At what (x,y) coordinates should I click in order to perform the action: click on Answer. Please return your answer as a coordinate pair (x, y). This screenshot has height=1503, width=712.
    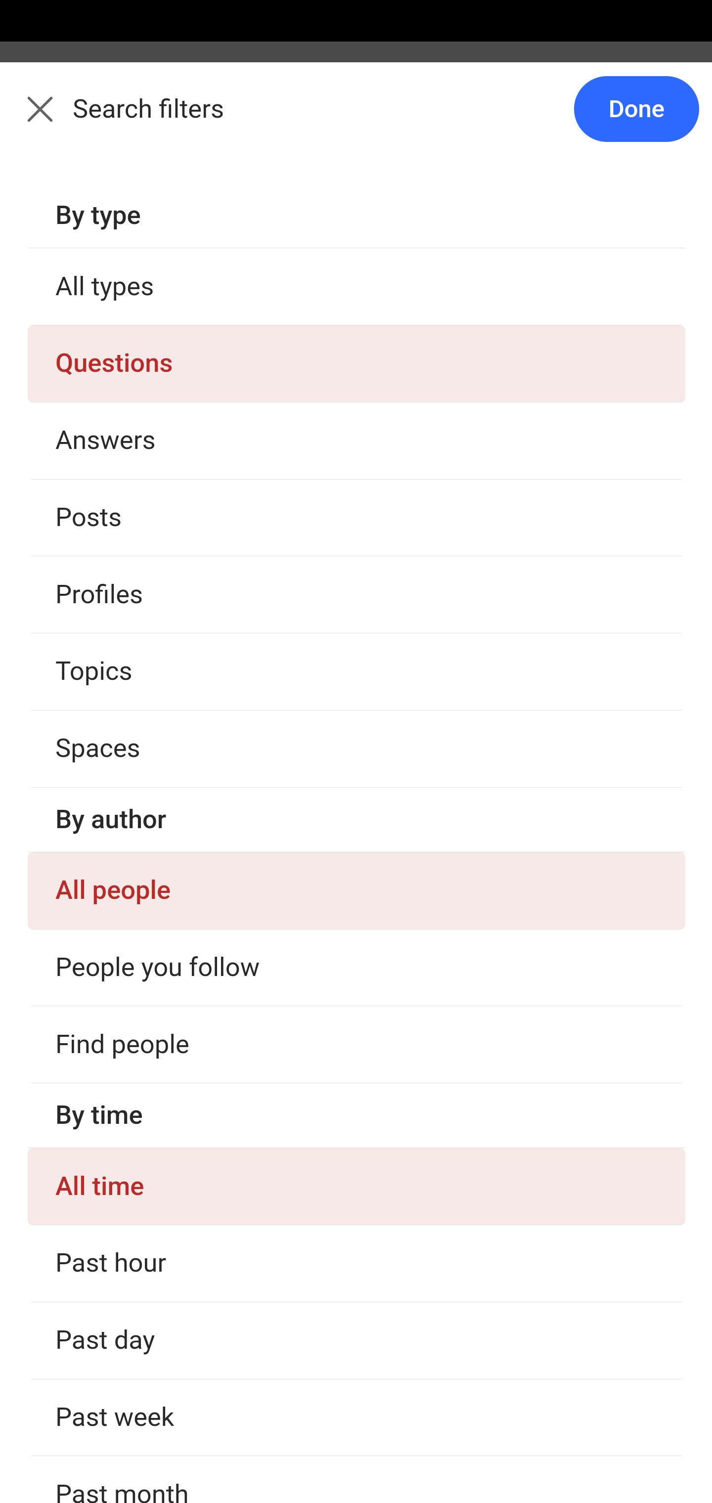
    Looking at the image, I should click on (121, 981).